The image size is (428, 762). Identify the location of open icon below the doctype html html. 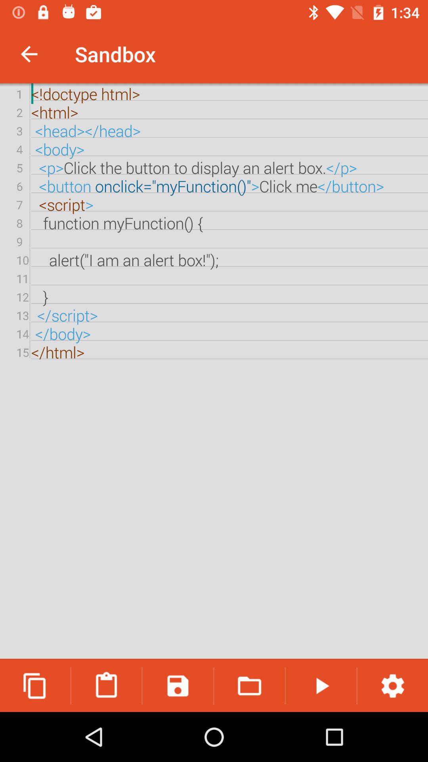
(178, 686).